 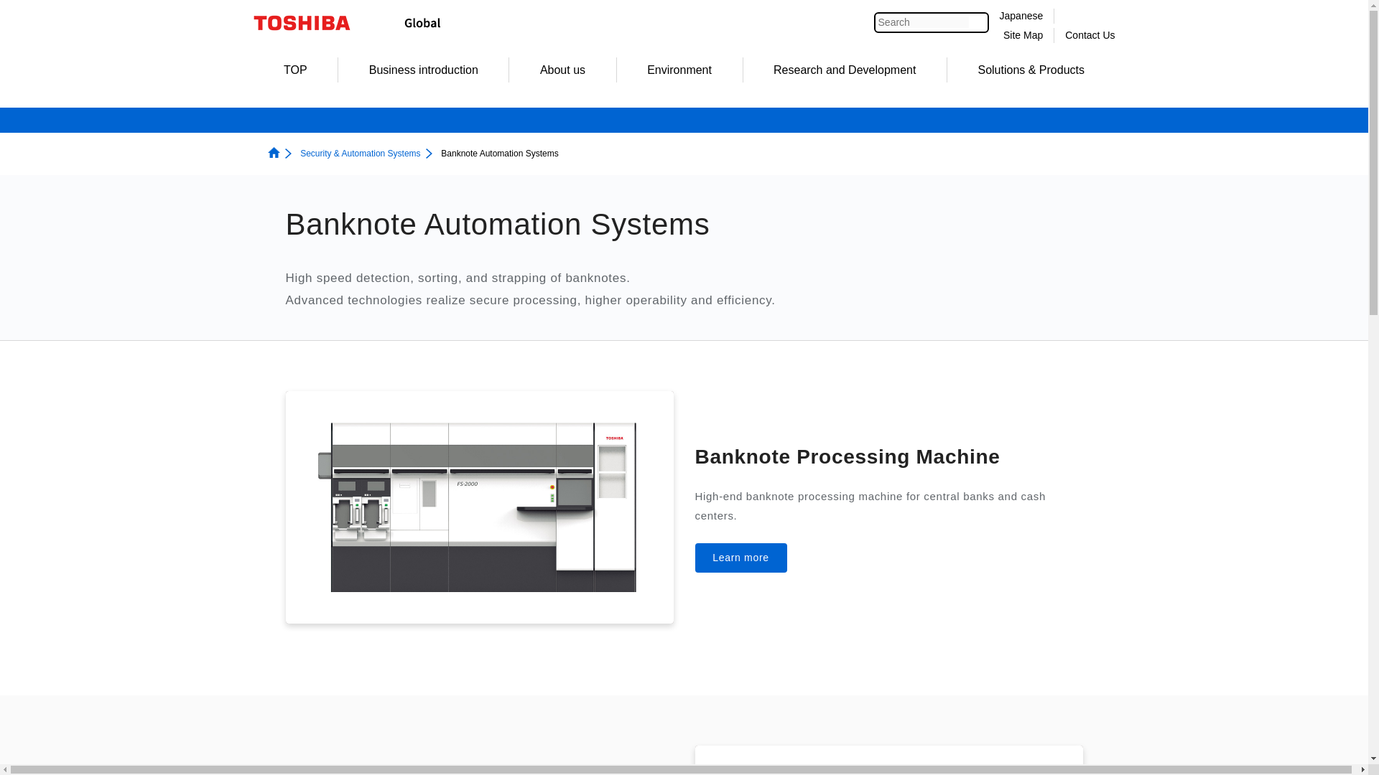 What do you see at coordinates (924, 22) in the screenshot?
I see `Search` at bounding box center [924, 22].